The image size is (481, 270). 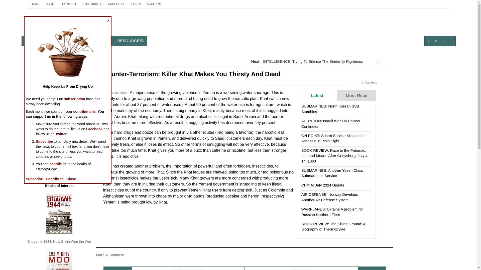 I want to click on HOME, so click(x=35, y=4).